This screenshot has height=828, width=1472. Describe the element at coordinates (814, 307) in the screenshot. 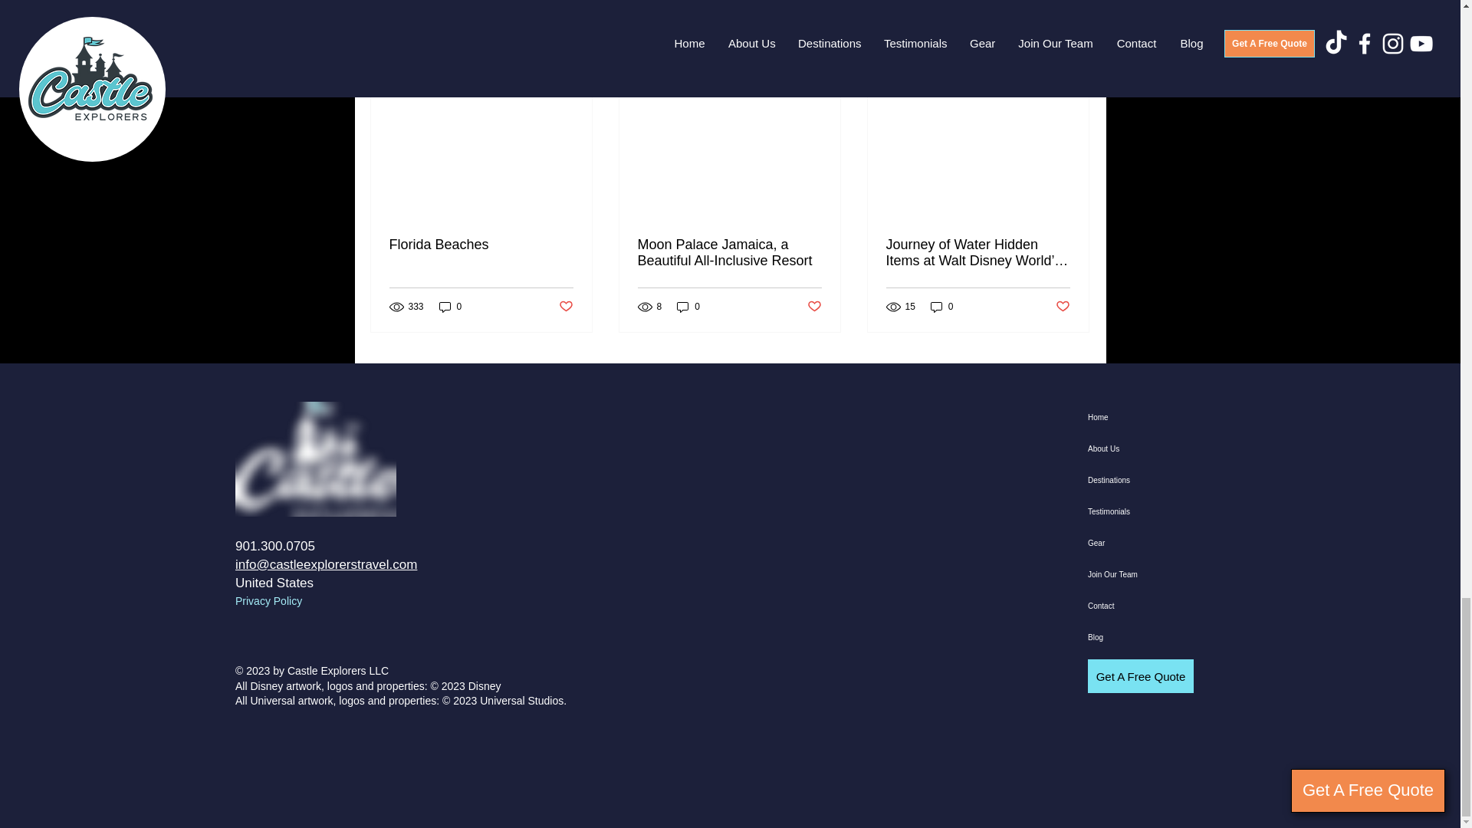

I see `Post not marked as liked` at that location.